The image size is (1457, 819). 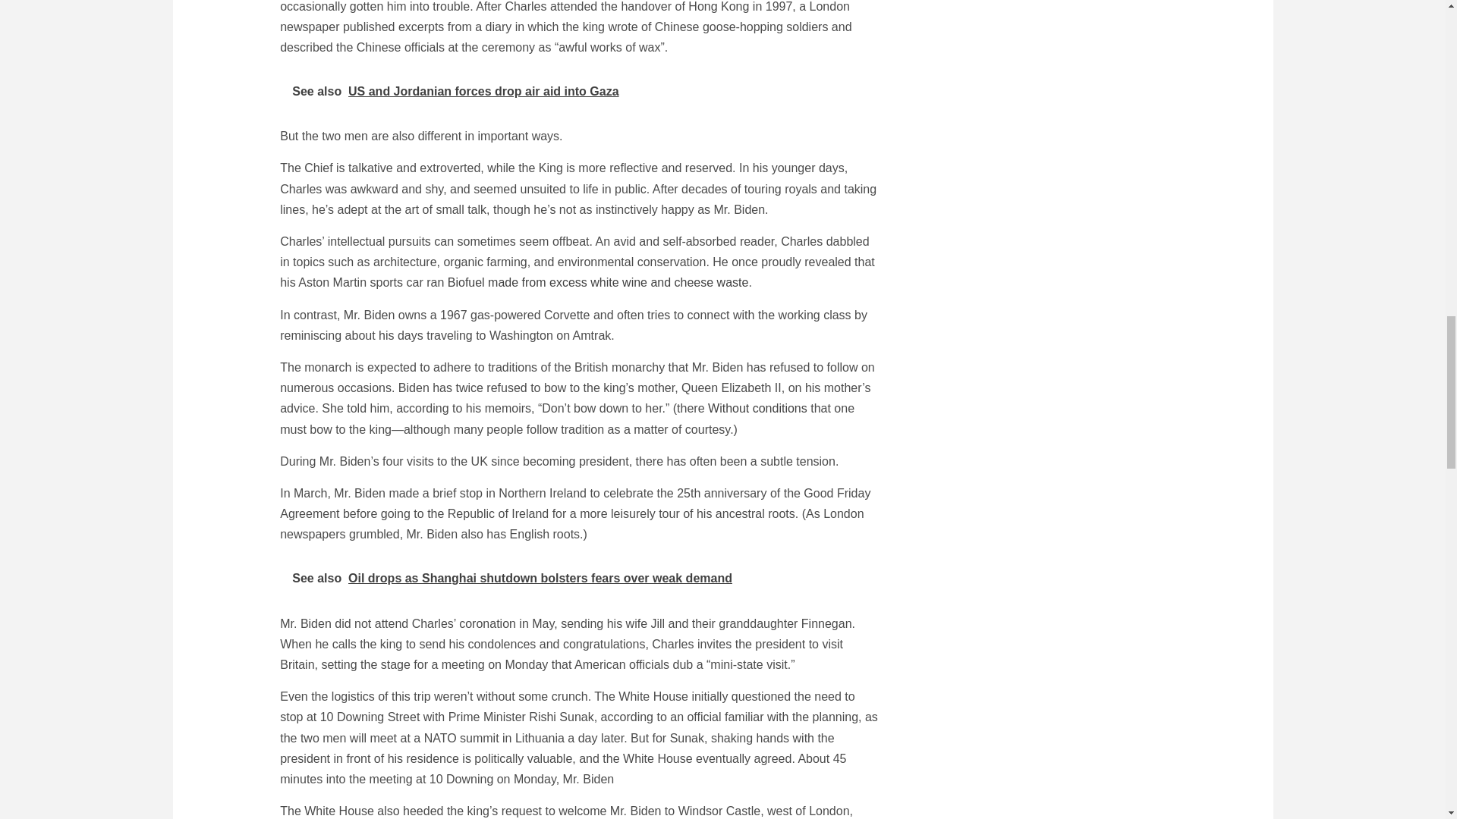 What do you see at coordinates (757, 408) in the screenshot?
I see `Without conditions` at bounding box center [757, 408].